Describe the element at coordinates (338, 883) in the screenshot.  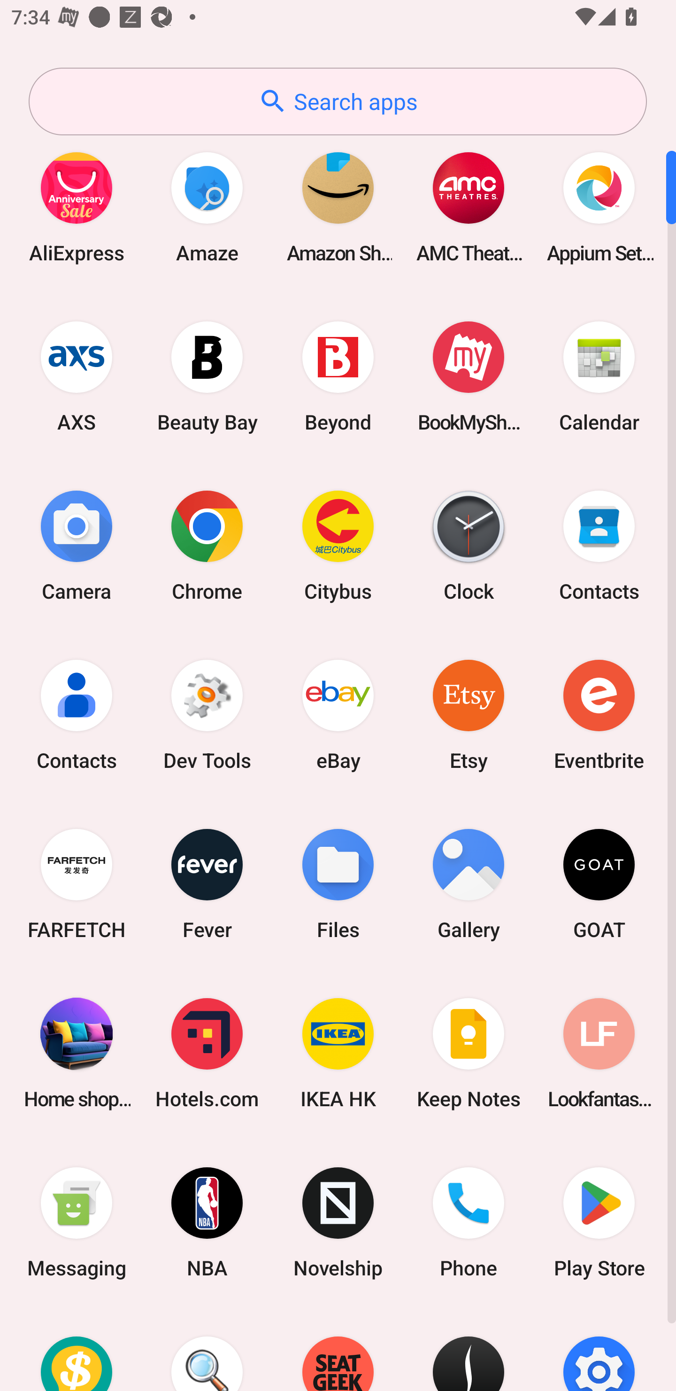
I see `Files` at that location.